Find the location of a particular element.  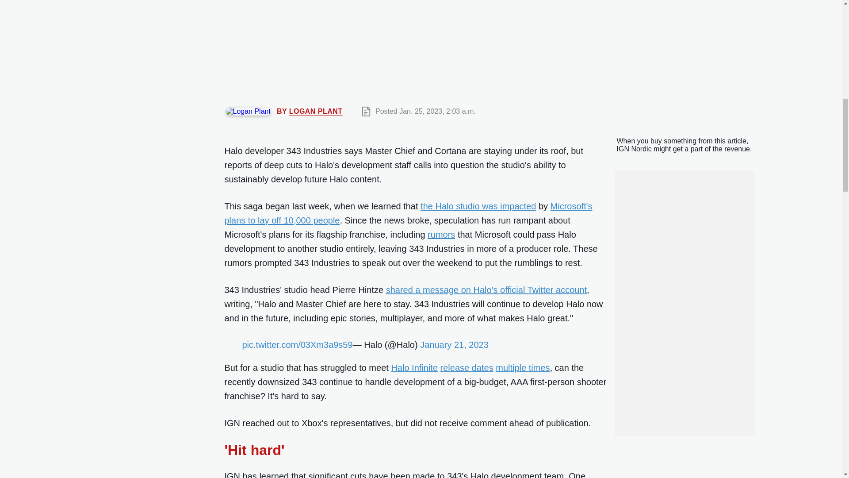

the Halo studio was impacted is located at coordinates (478, 206).